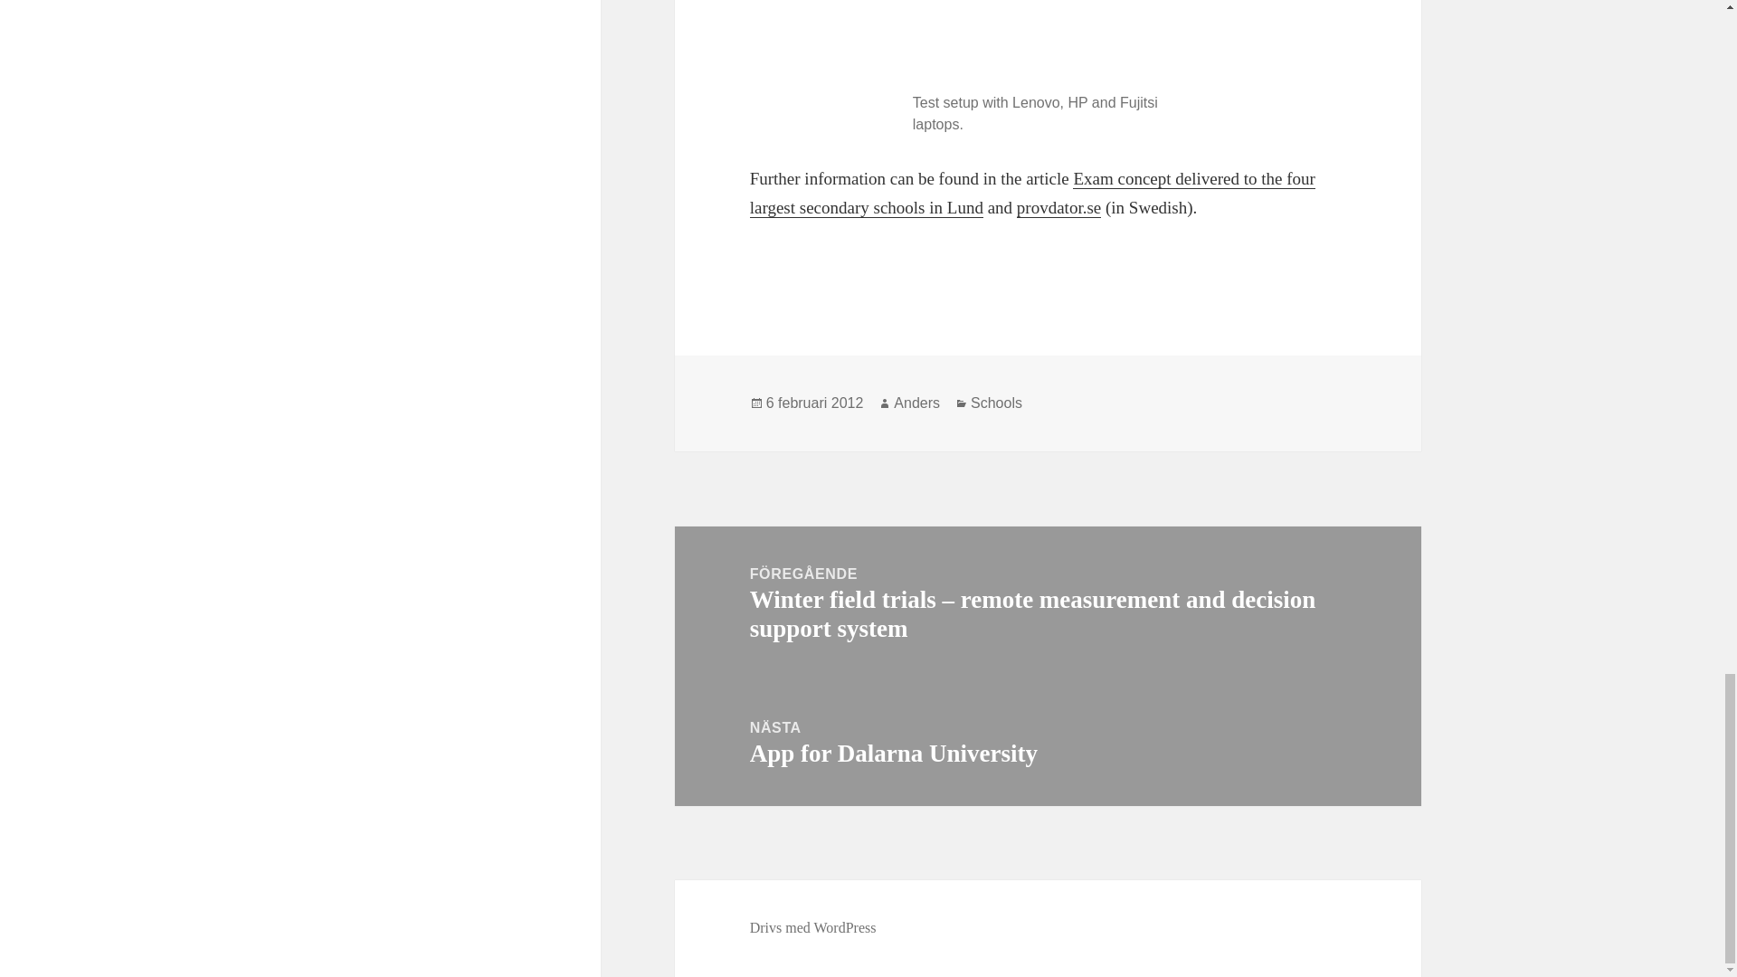 The image size is (1737, 977). What do you see at coordinates (814, 403) in the screenshot?
I see `6 februari 2012` at bounding box center [814, 403].